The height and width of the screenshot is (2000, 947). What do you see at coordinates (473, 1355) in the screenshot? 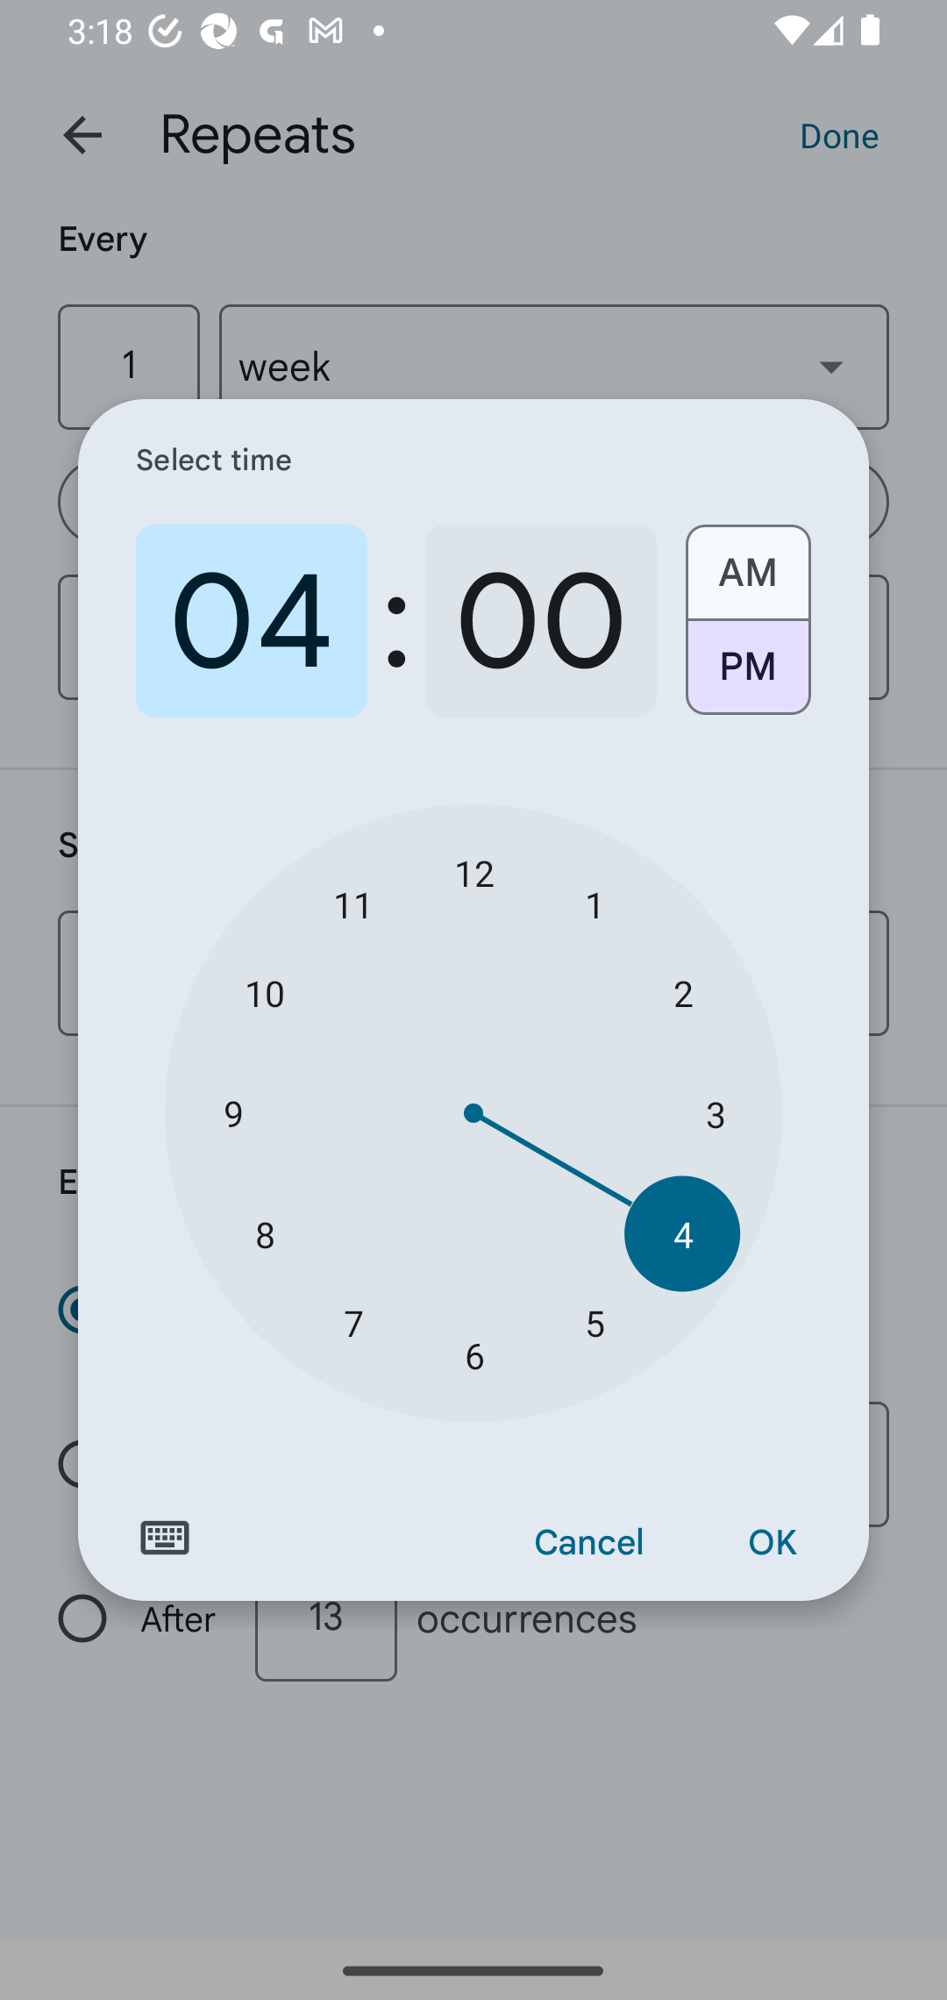
I see `6 6 o'clock` at bounding box center [473, 1355].